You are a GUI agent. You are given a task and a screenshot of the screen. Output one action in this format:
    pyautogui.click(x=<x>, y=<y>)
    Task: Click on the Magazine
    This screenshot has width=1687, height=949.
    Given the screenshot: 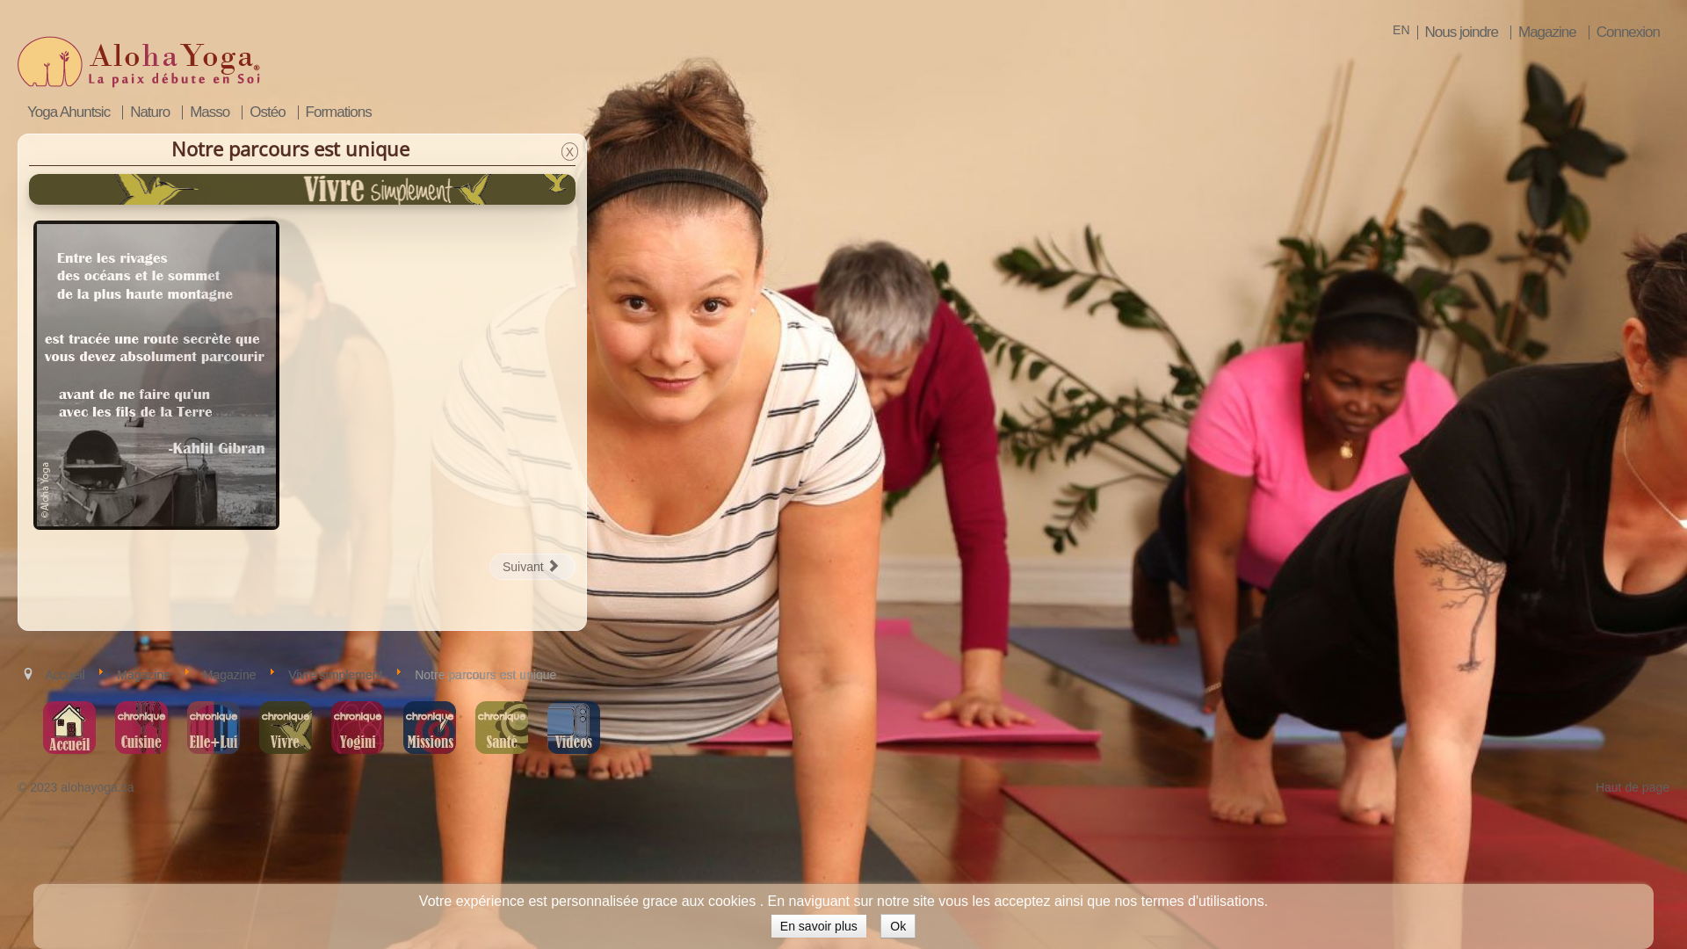 What is the action you would take?
    pyautogui.click(x=230, y=675)
    